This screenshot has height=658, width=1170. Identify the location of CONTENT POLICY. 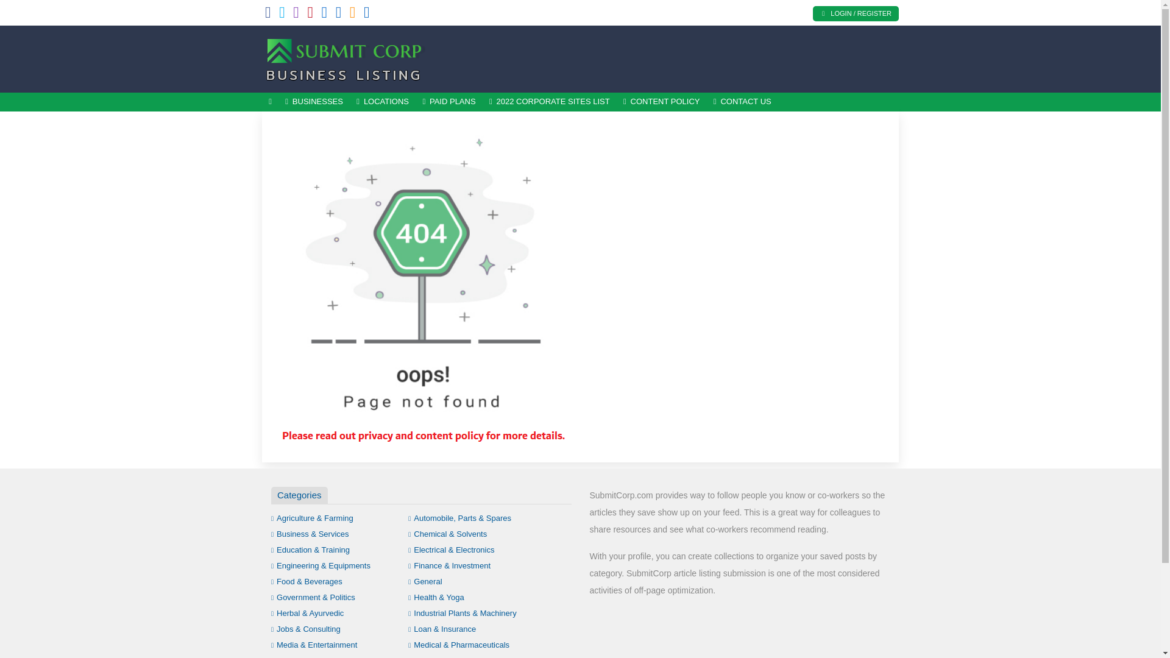
(661, 102).